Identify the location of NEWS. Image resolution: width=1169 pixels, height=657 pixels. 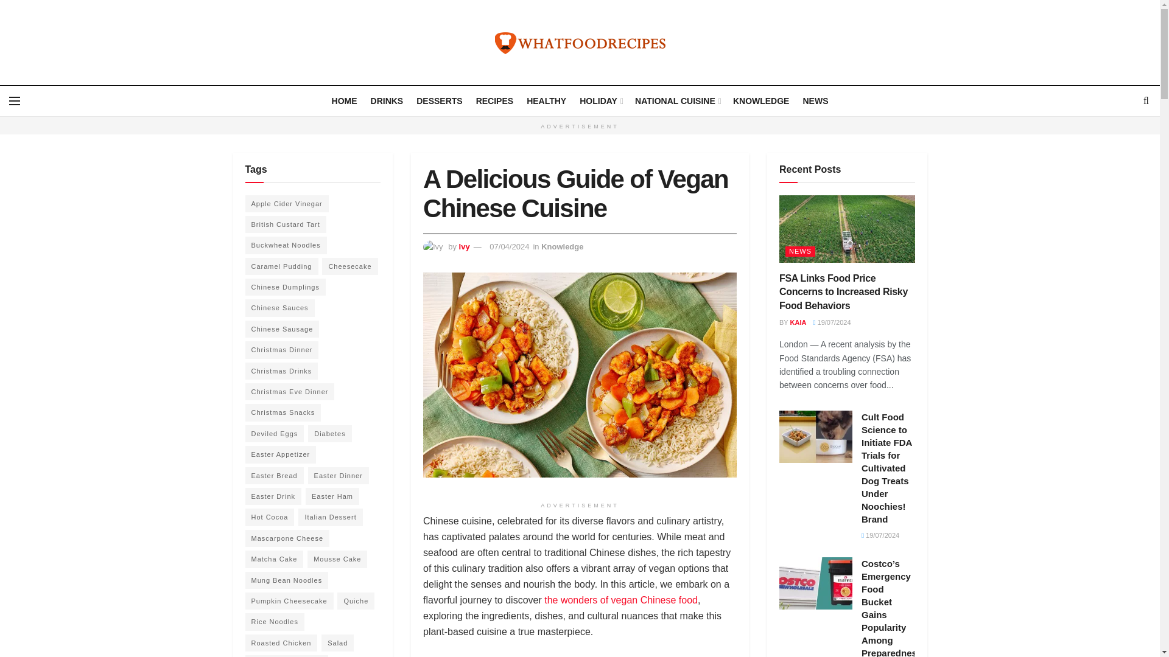
(815, 101).